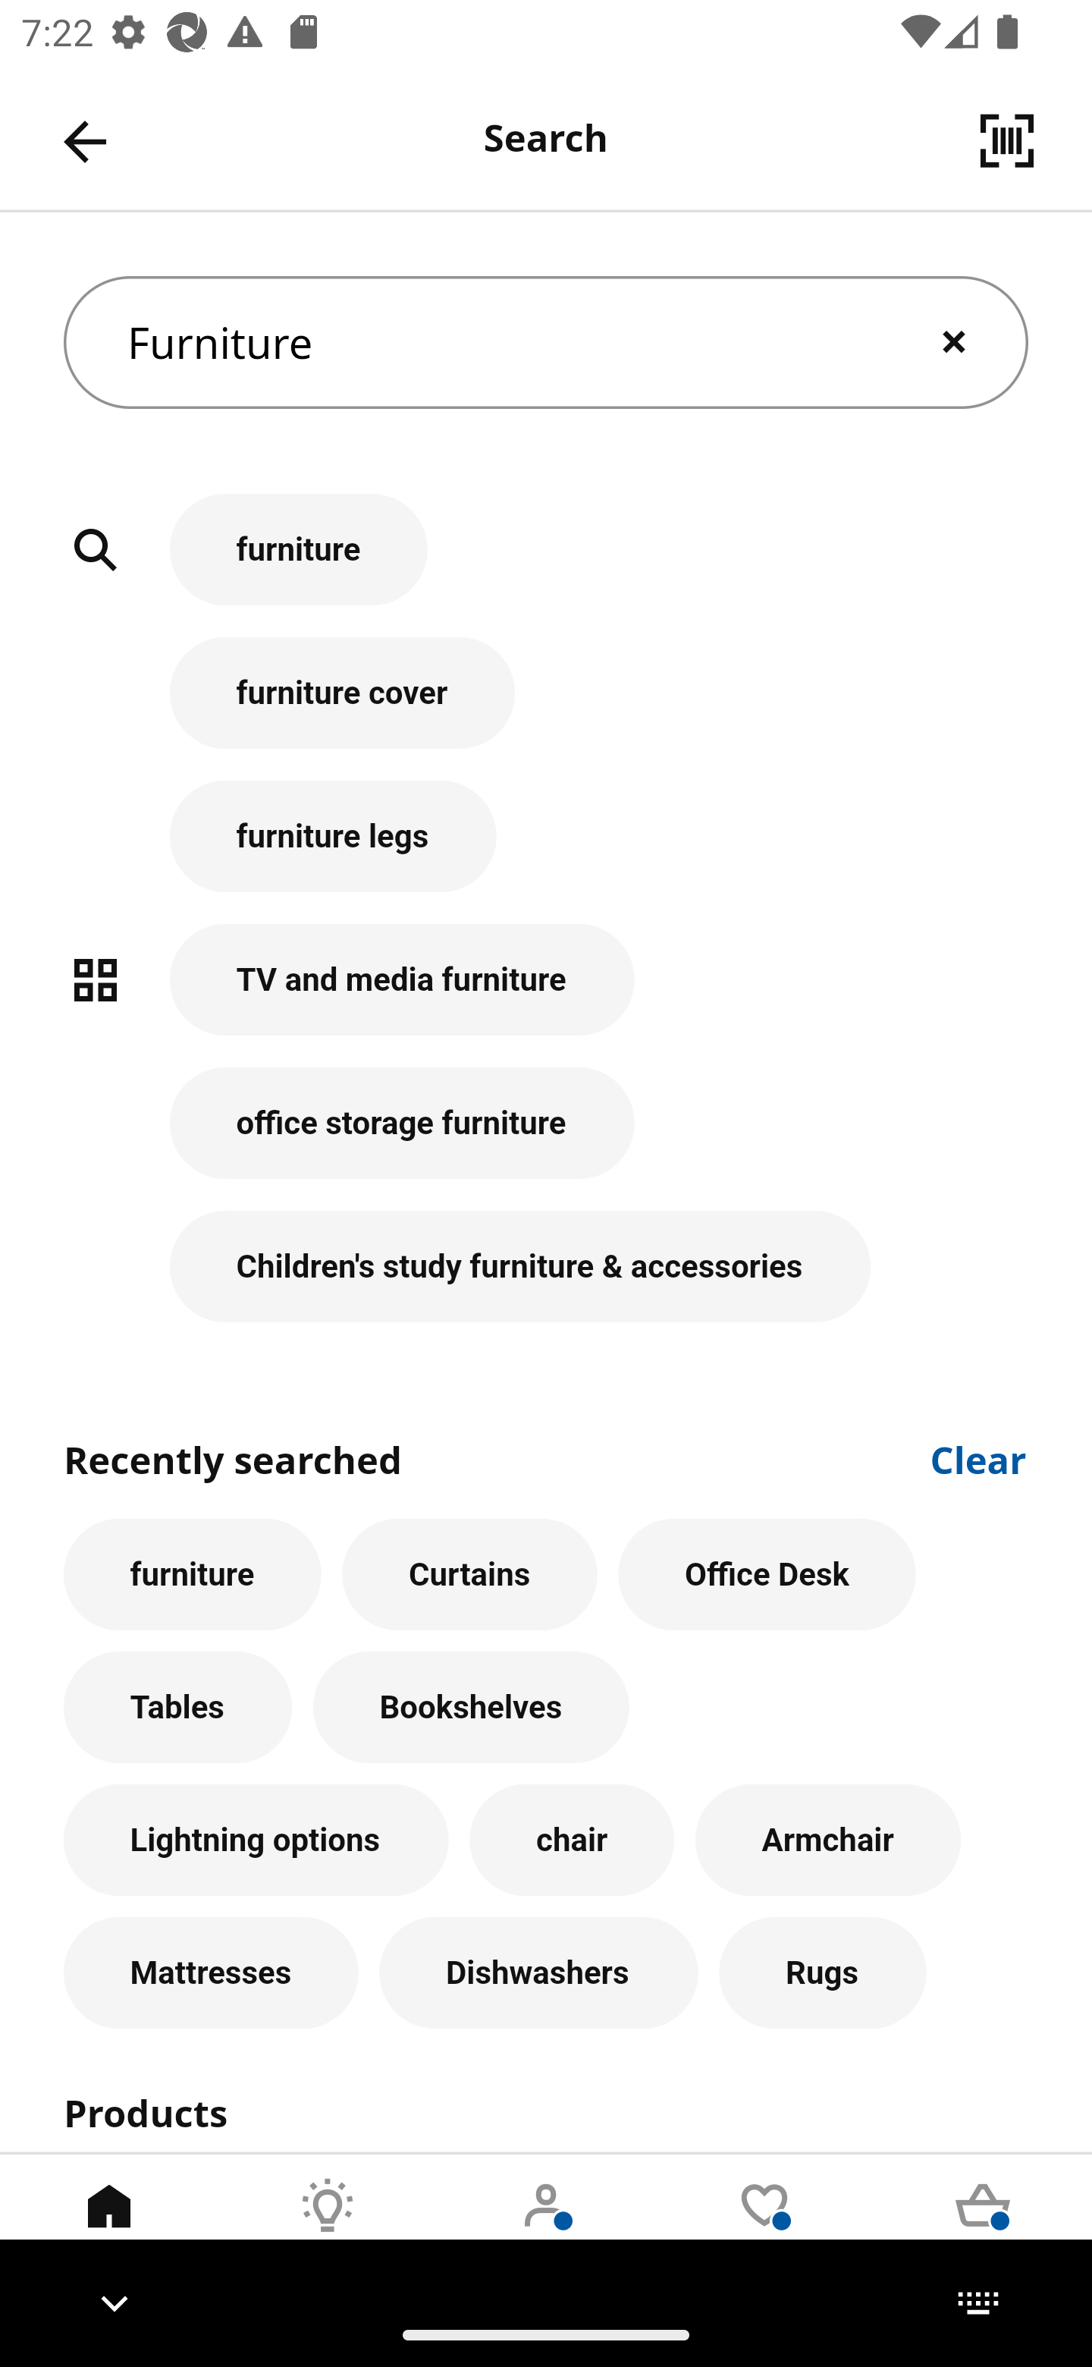 This screenshot has width=1092, height=2367. Describe the element at coordinates (823, 1972) in the screenshot. I see `Rugs` at that location.